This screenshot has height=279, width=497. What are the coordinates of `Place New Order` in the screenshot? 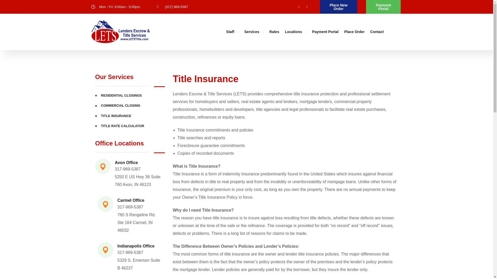 It's located at (338, 7).